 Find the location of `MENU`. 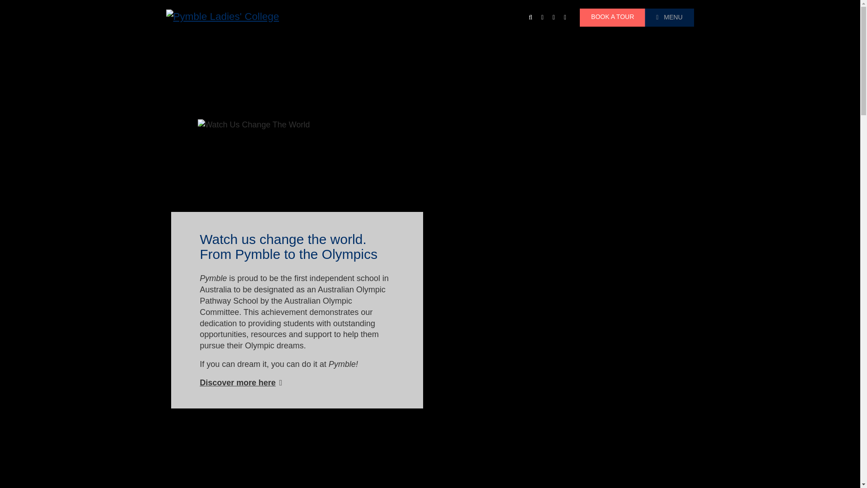

MENU is located at coordinates (669, 18).